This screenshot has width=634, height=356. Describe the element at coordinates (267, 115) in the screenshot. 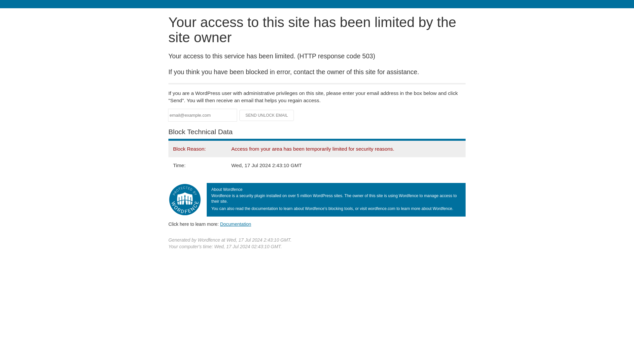

I see `Send Unlock Email` at that location.